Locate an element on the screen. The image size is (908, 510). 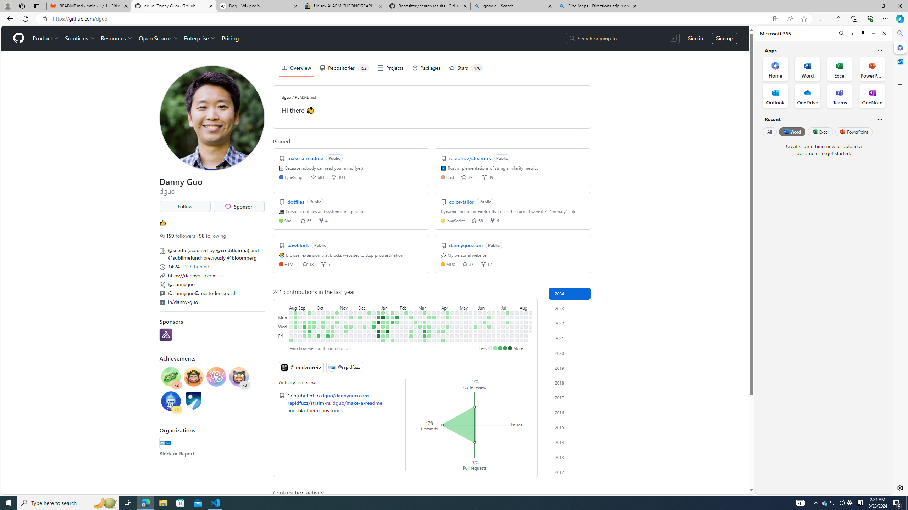
in/danny-guo is located at coordinates (183, 302).